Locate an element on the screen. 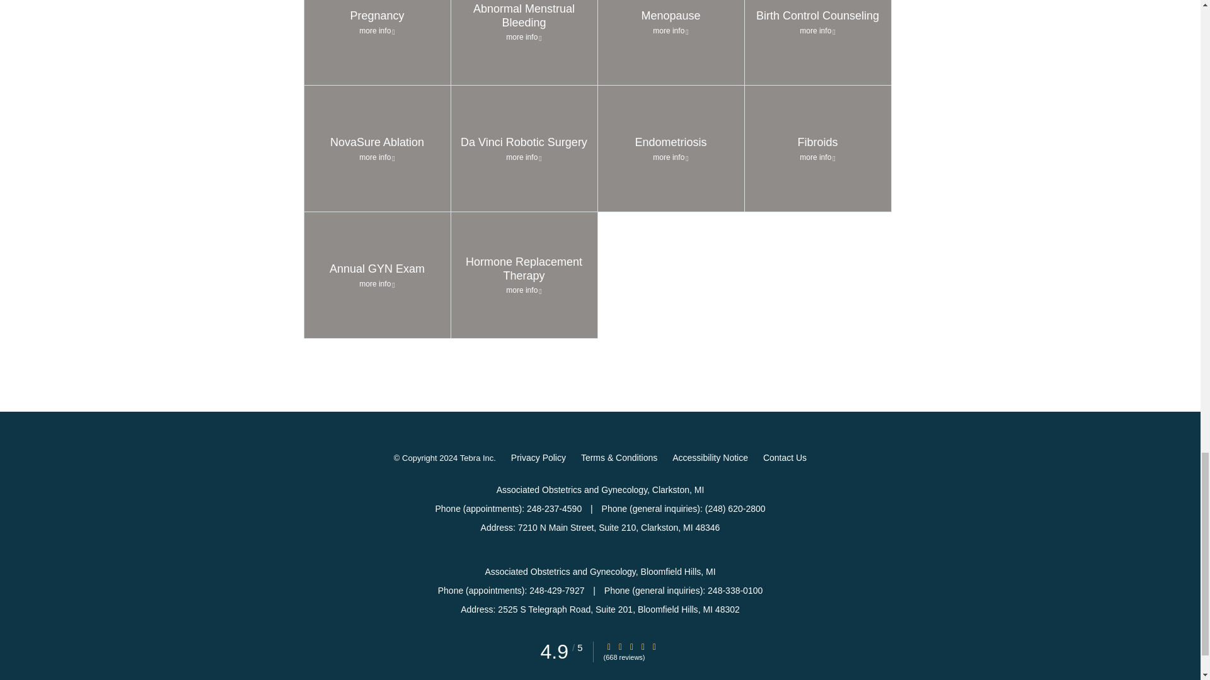 The width and height of the screenshot is (1210, 680). Star Rating is located at coordinates (609, 646).